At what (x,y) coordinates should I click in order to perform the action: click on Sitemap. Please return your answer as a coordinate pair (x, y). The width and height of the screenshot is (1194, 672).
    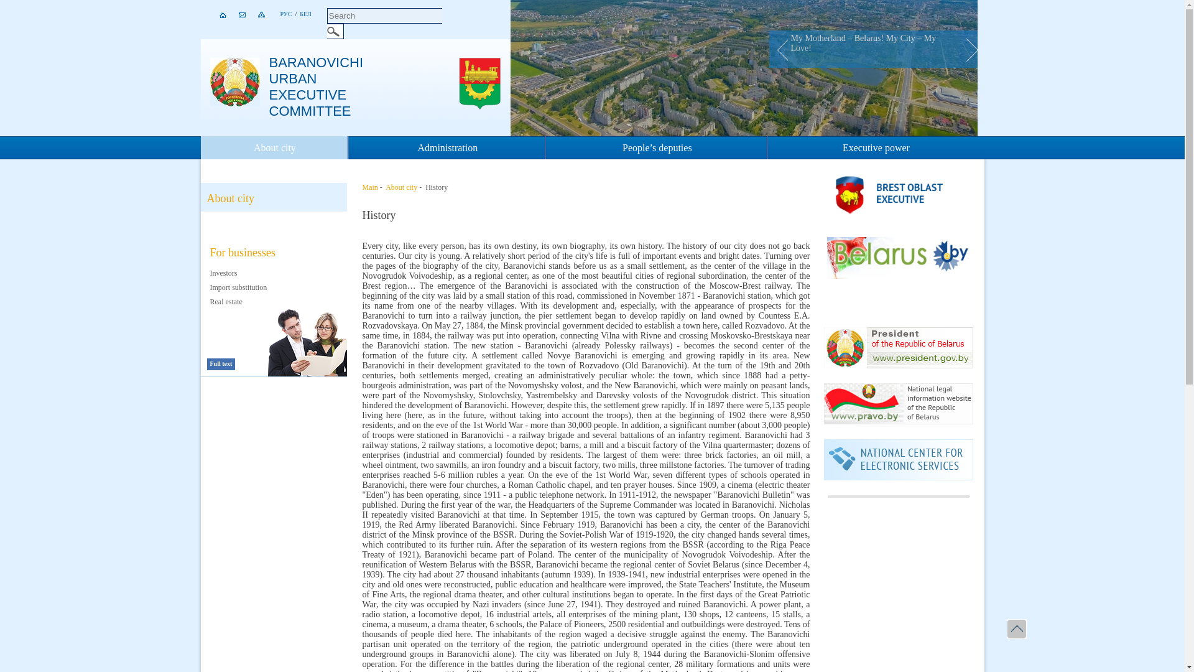
    Looking at the image, I should click on (267, 16).